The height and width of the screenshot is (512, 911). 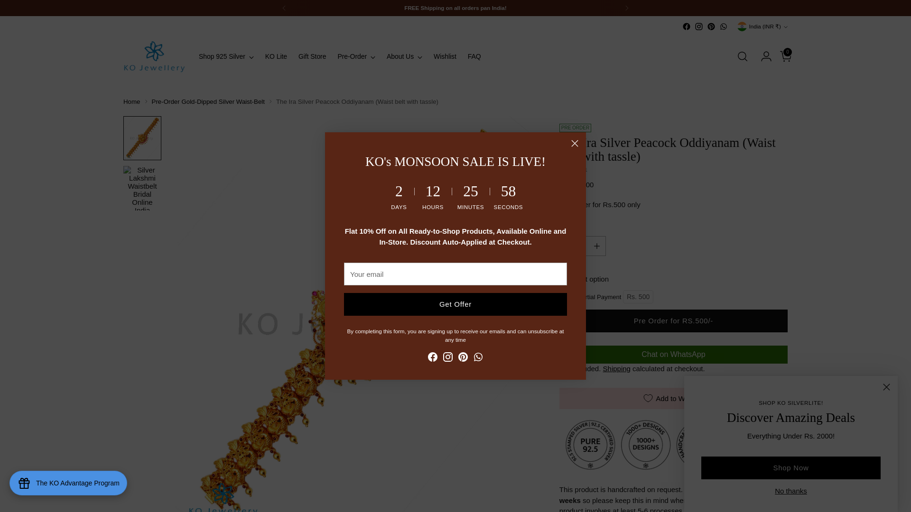 What do you see at coordinates (711, 27) in the screenshot?
I see `KO Jewellery on Pinterest` at bounding box center [711, 27].